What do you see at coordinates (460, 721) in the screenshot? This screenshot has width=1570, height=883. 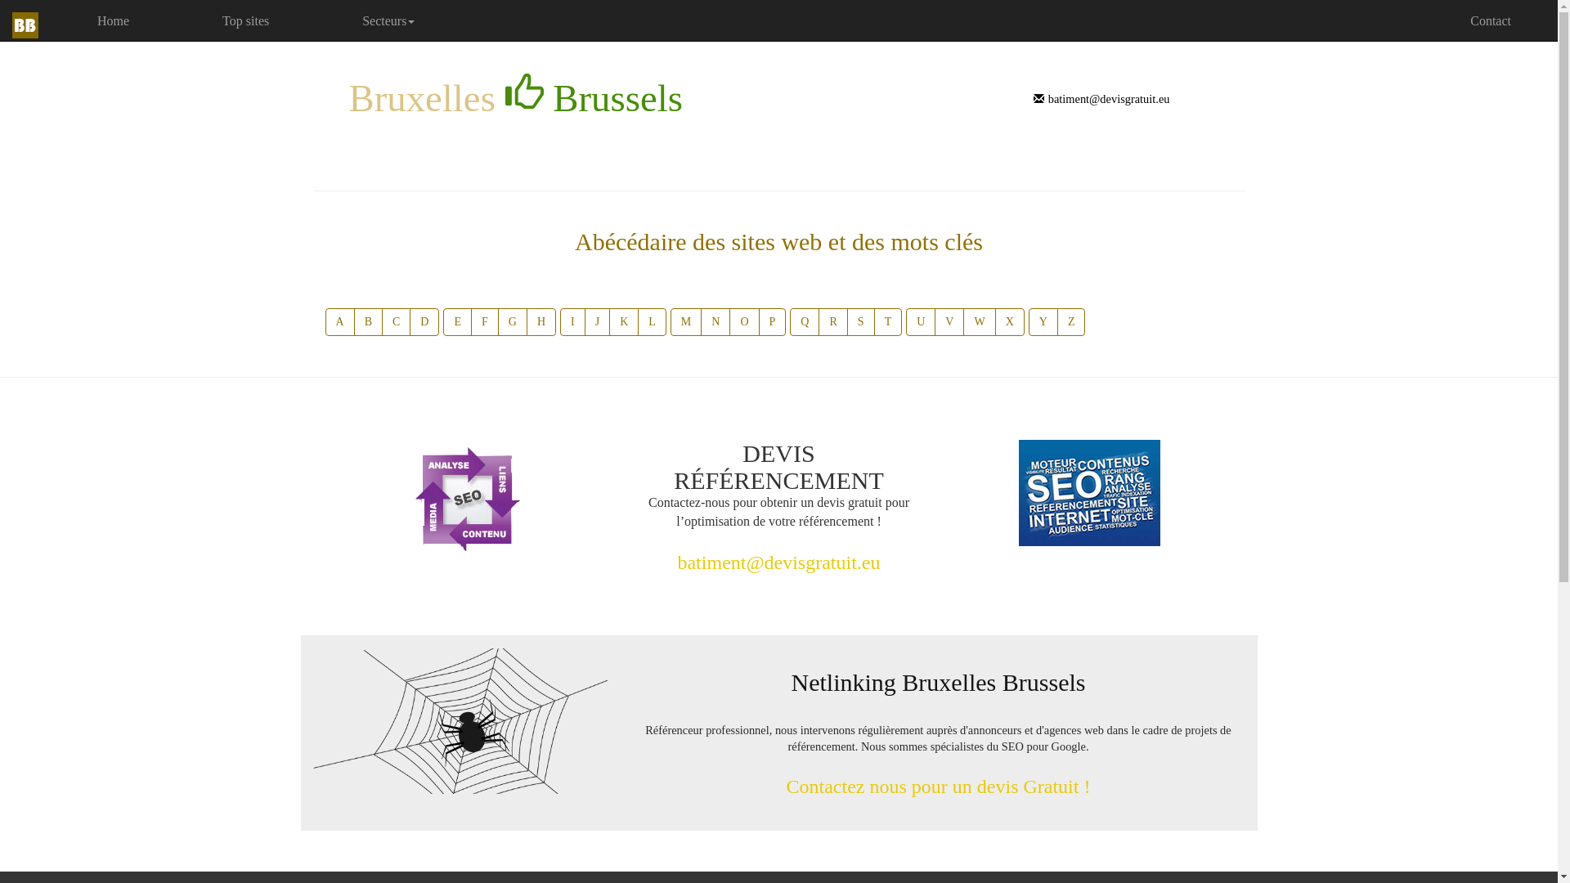 I see `Backlink Bruxelles` at bounding box center [460, 721].